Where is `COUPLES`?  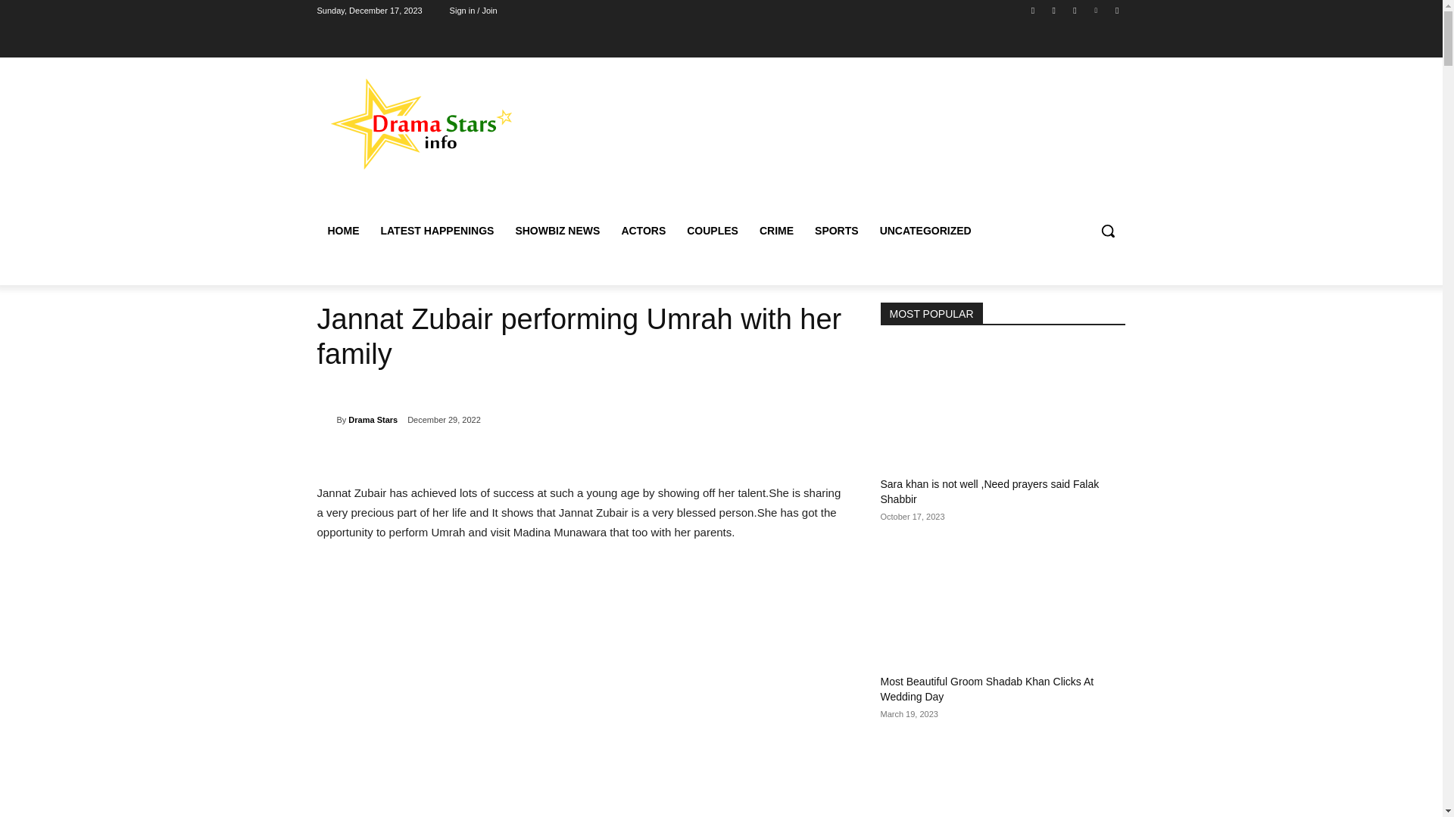 COUPLES is located at coordinates (712, 230).